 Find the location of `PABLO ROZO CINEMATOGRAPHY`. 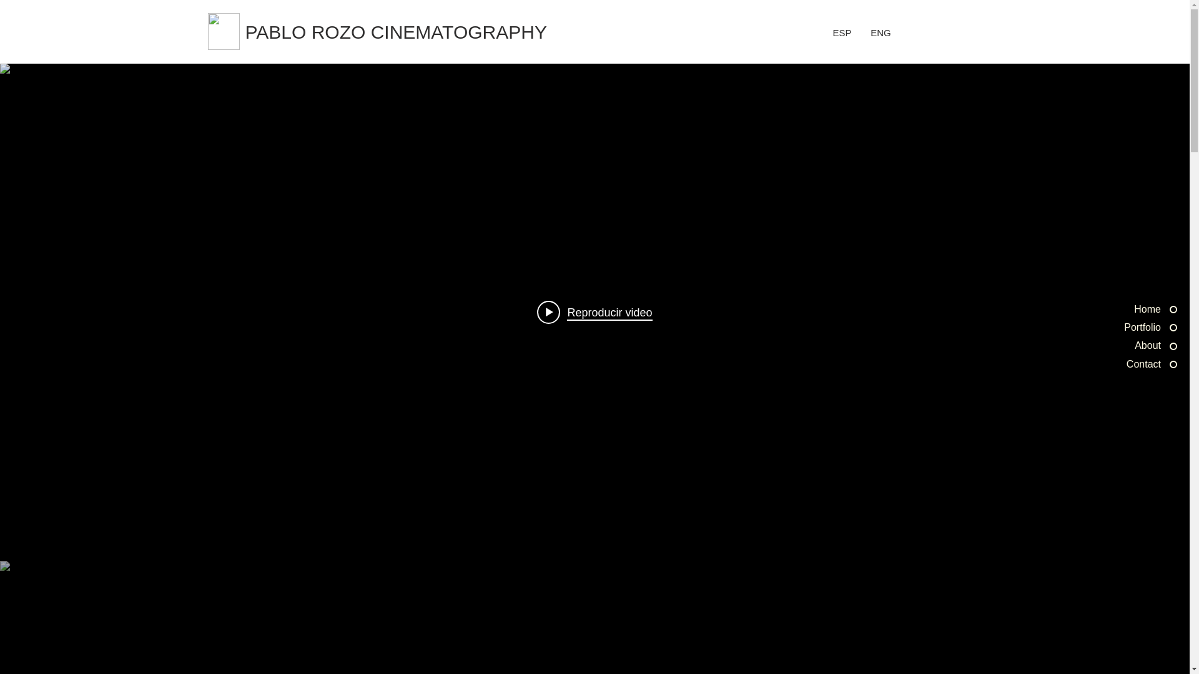

PABLO ROZO CINEMATOGRAPHY is located at coordinates (406, 32).